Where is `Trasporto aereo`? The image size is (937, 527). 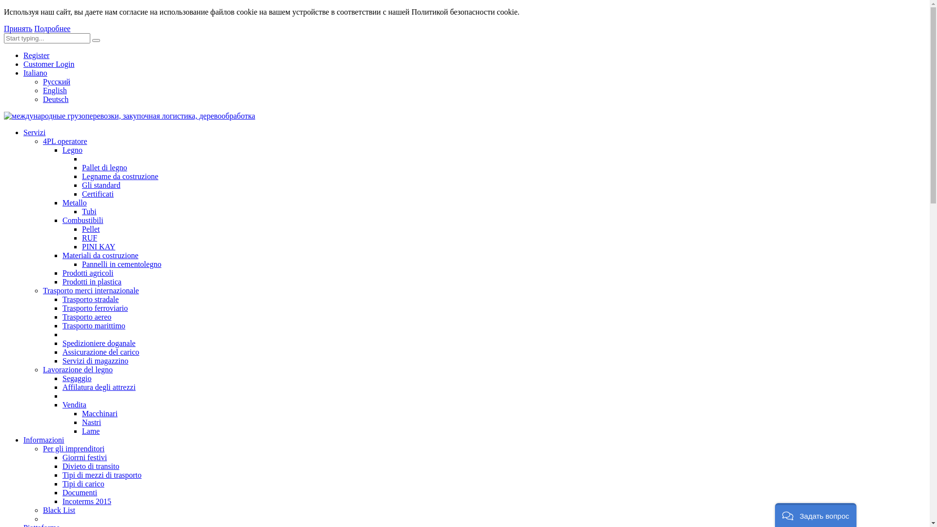 Trasporto aereo is located at coordinates (87, 317).